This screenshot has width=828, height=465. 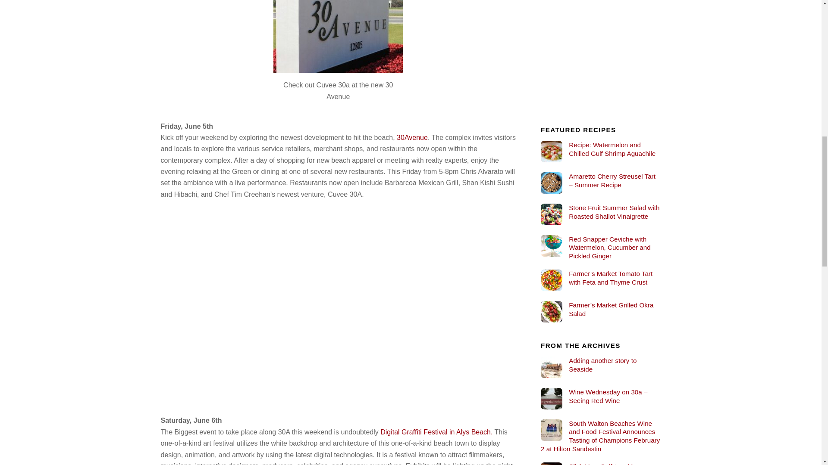 What do you see at coordinates (551, 214) in the screenshot?
I see `Stone Fruit Summer Salad` at bounding box center [551, 214].